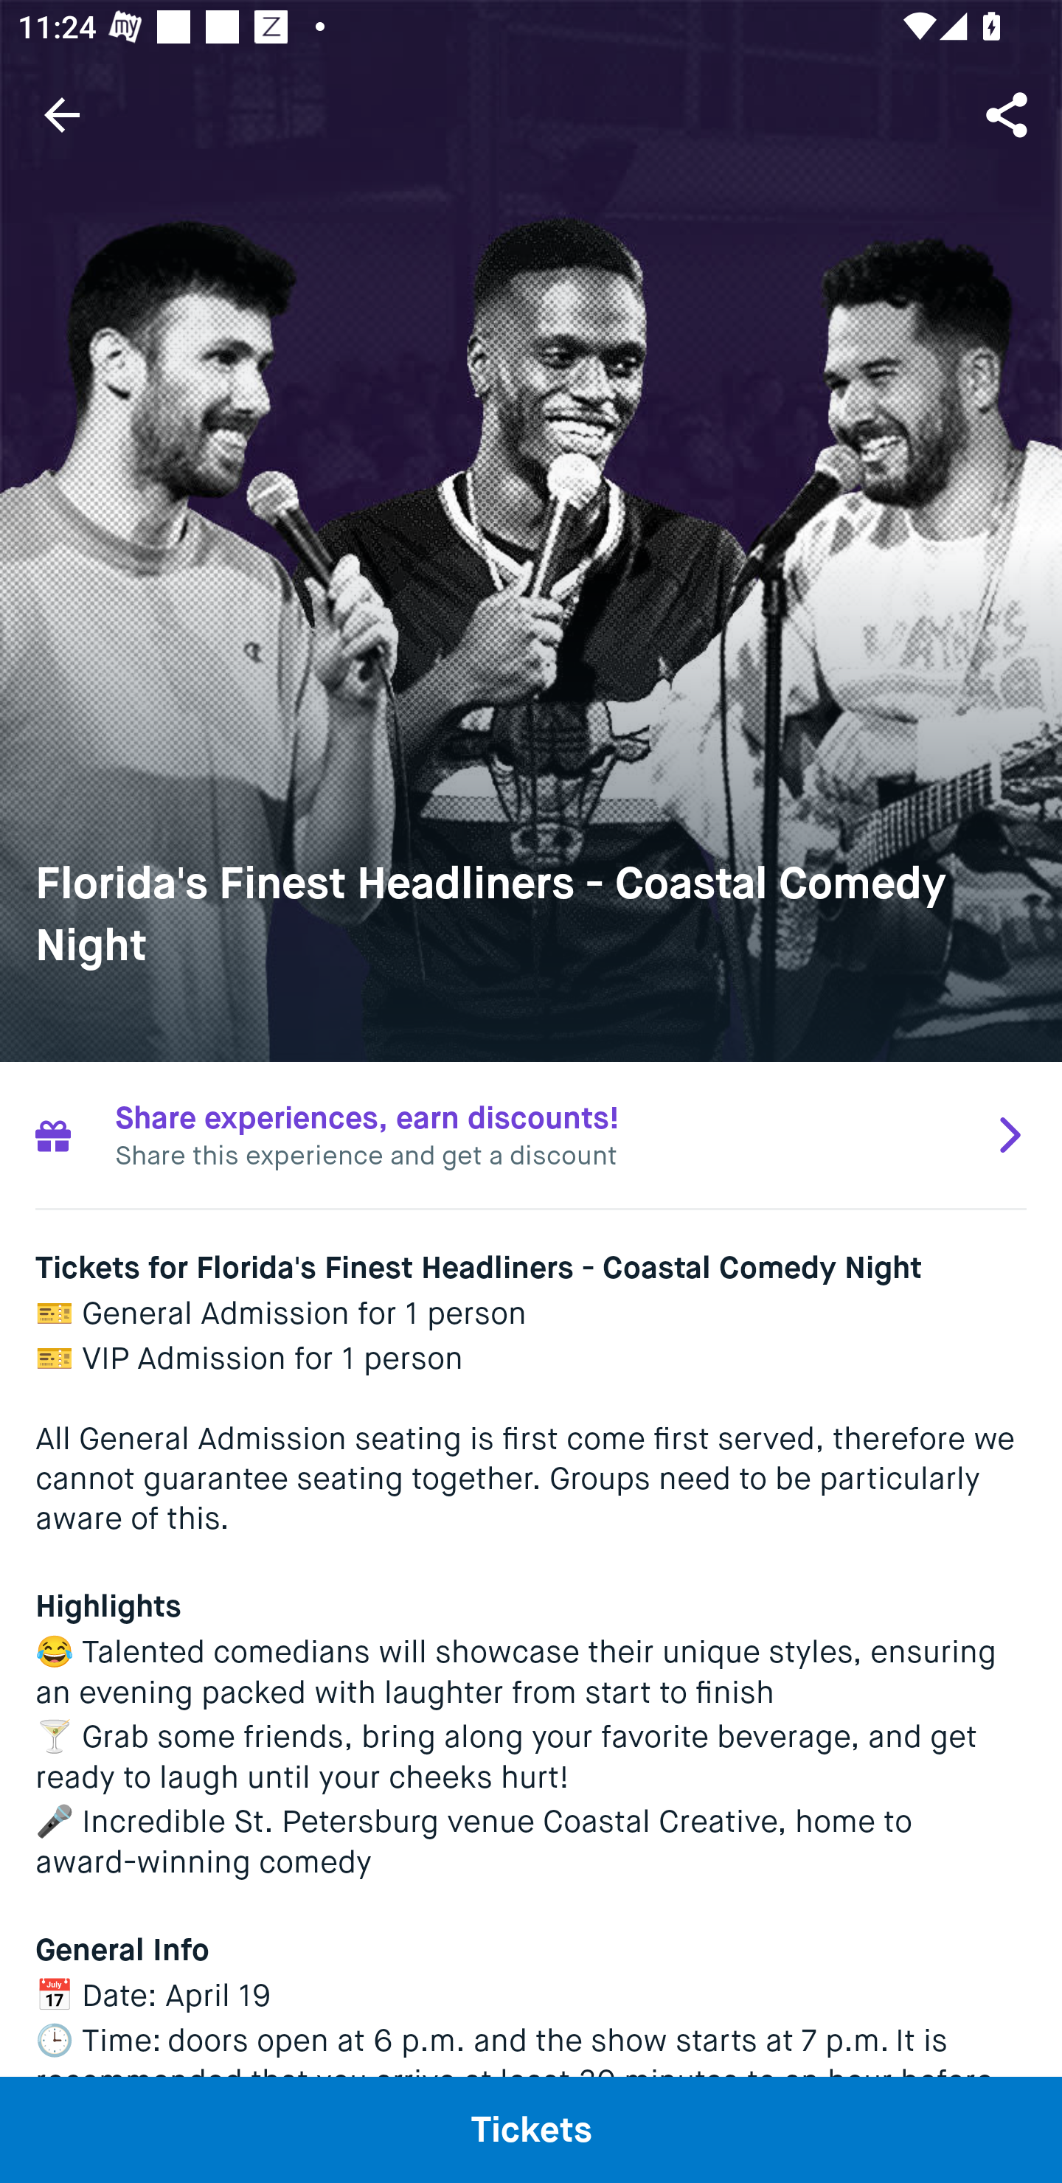 This screenshot has height=2183, width=1062. Describe the element at coordinates (62, 114) in the screenshot. I see `Navigate up` at that location.